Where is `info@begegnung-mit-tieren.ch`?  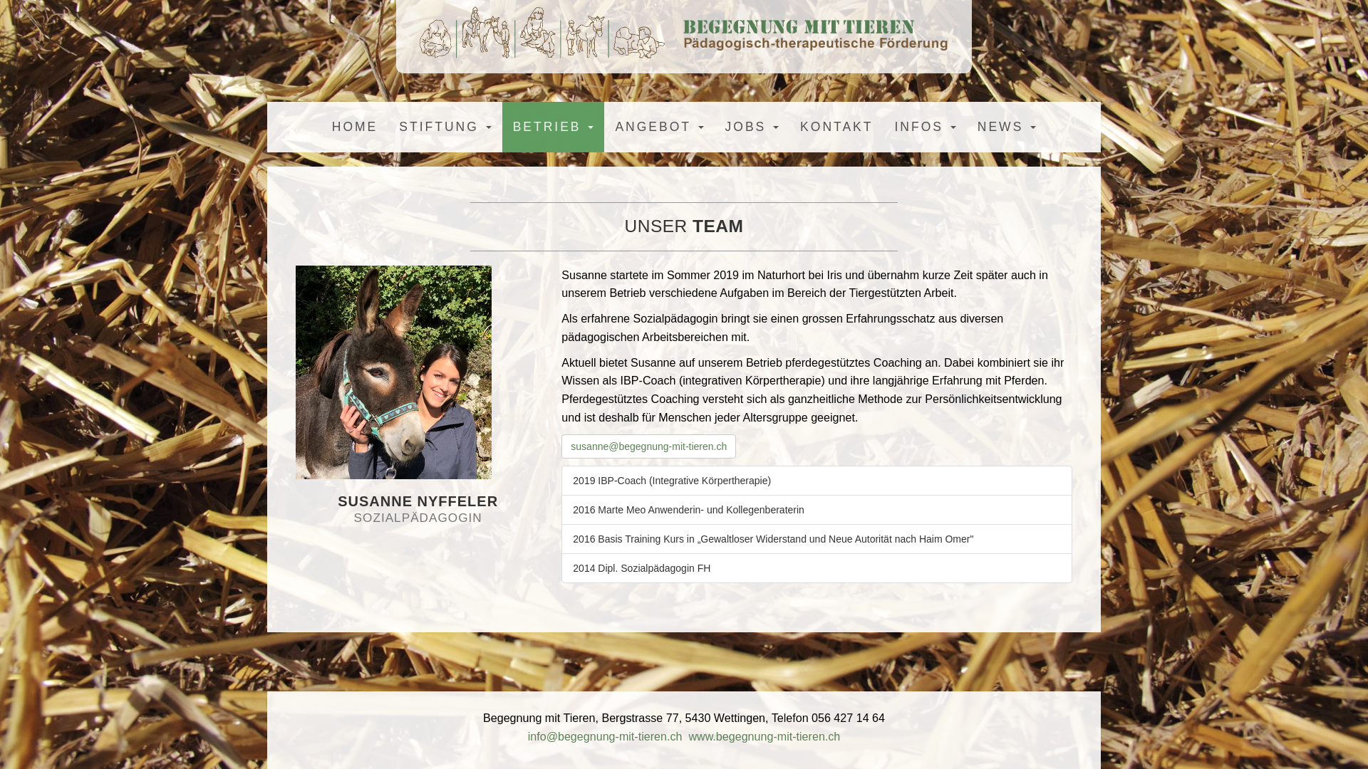
info@begegnung-mit-tieren.ch is located at coordinates (606, 736).